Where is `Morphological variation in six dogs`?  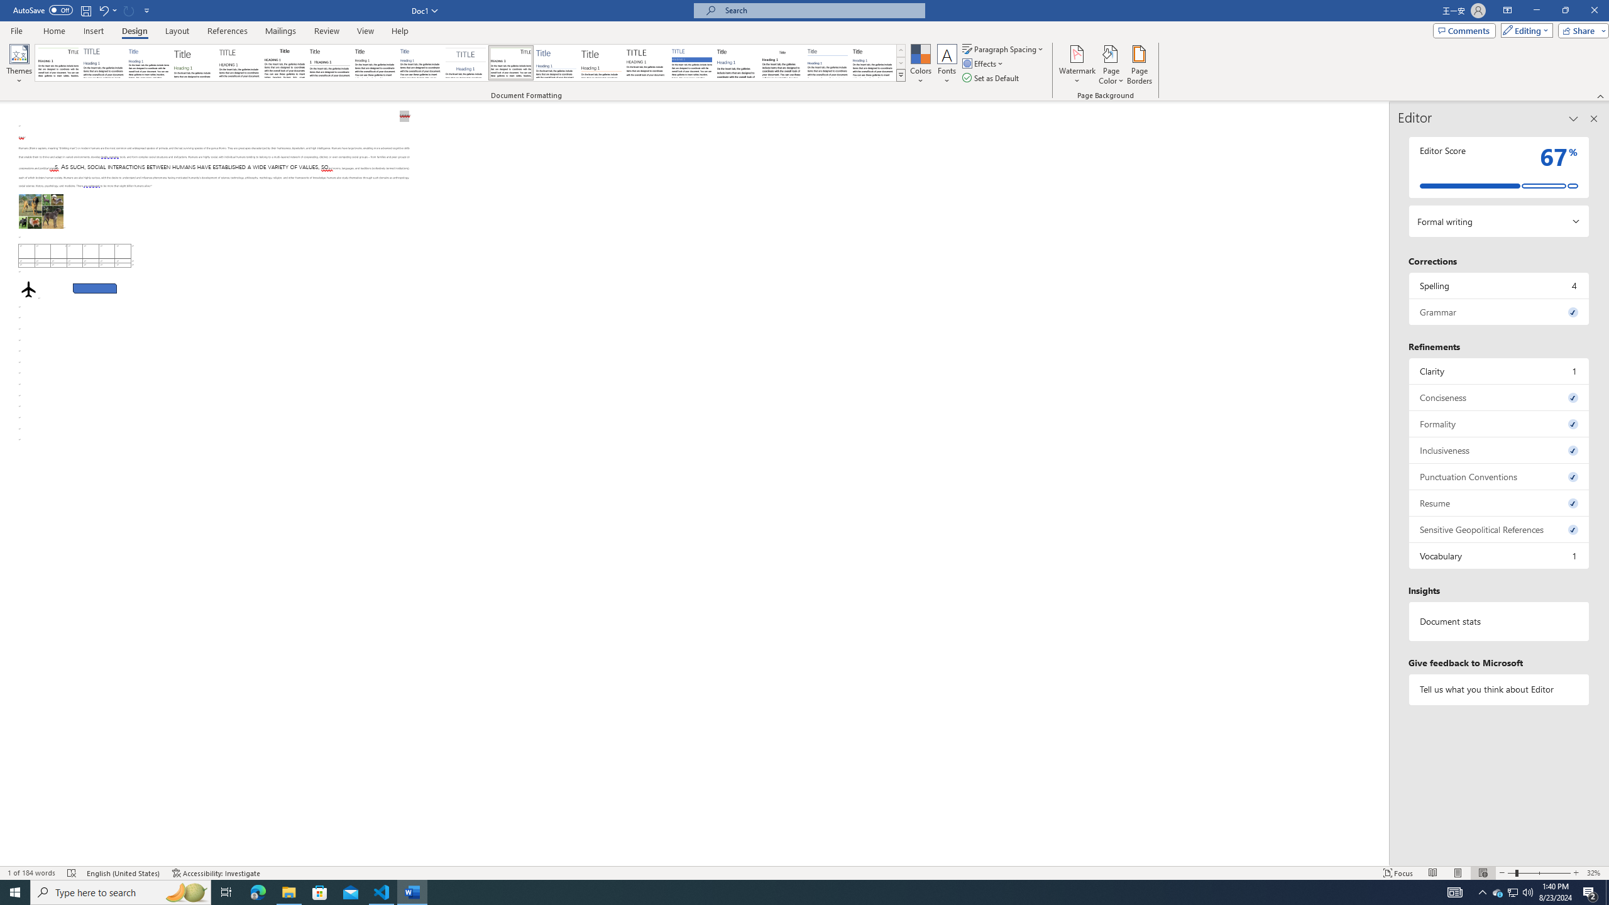 Morphological variation in six dogs is located at coordinates (40, 211).